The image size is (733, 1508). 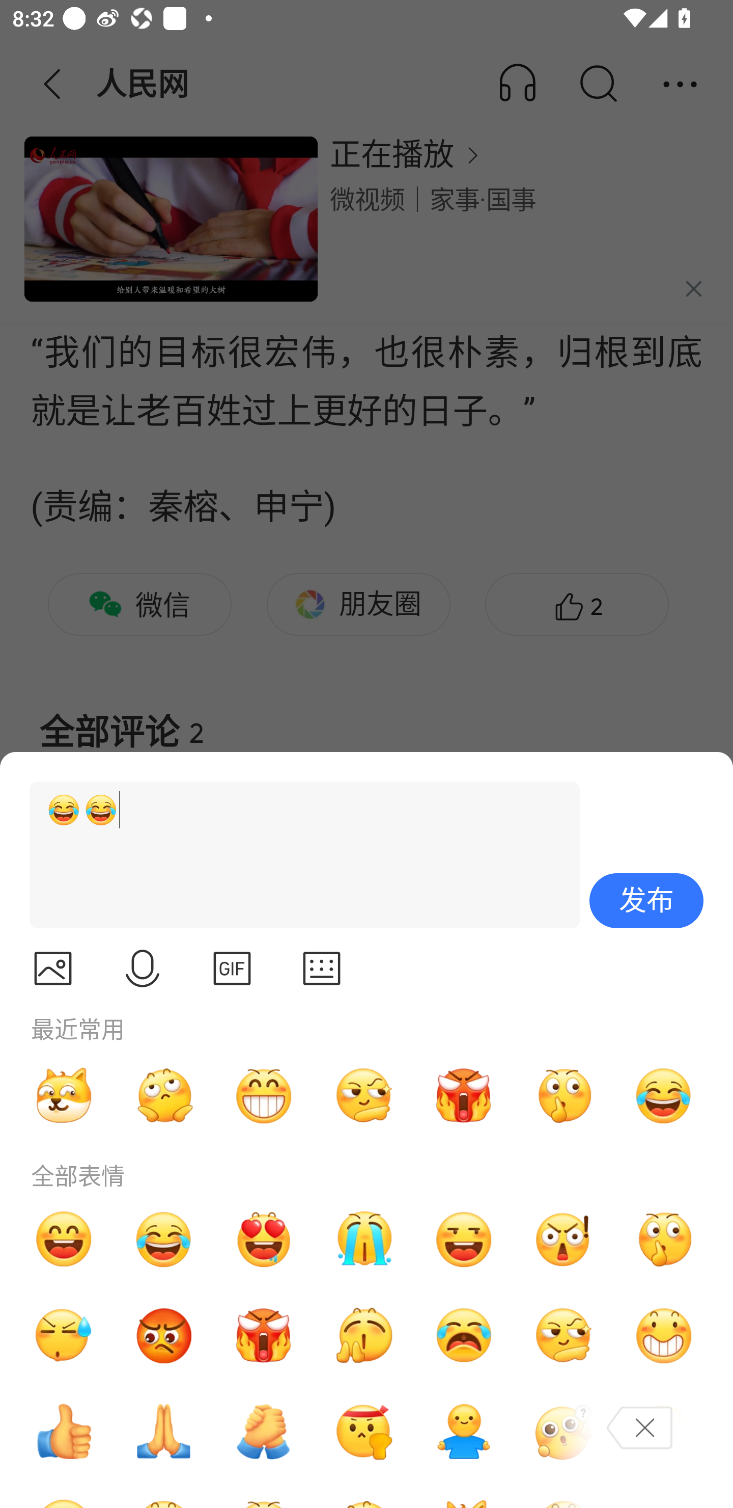 What do you see at coordinates (64, 1432) in the screenshot?
I see `点赞` at bounding box center [64, 1432].